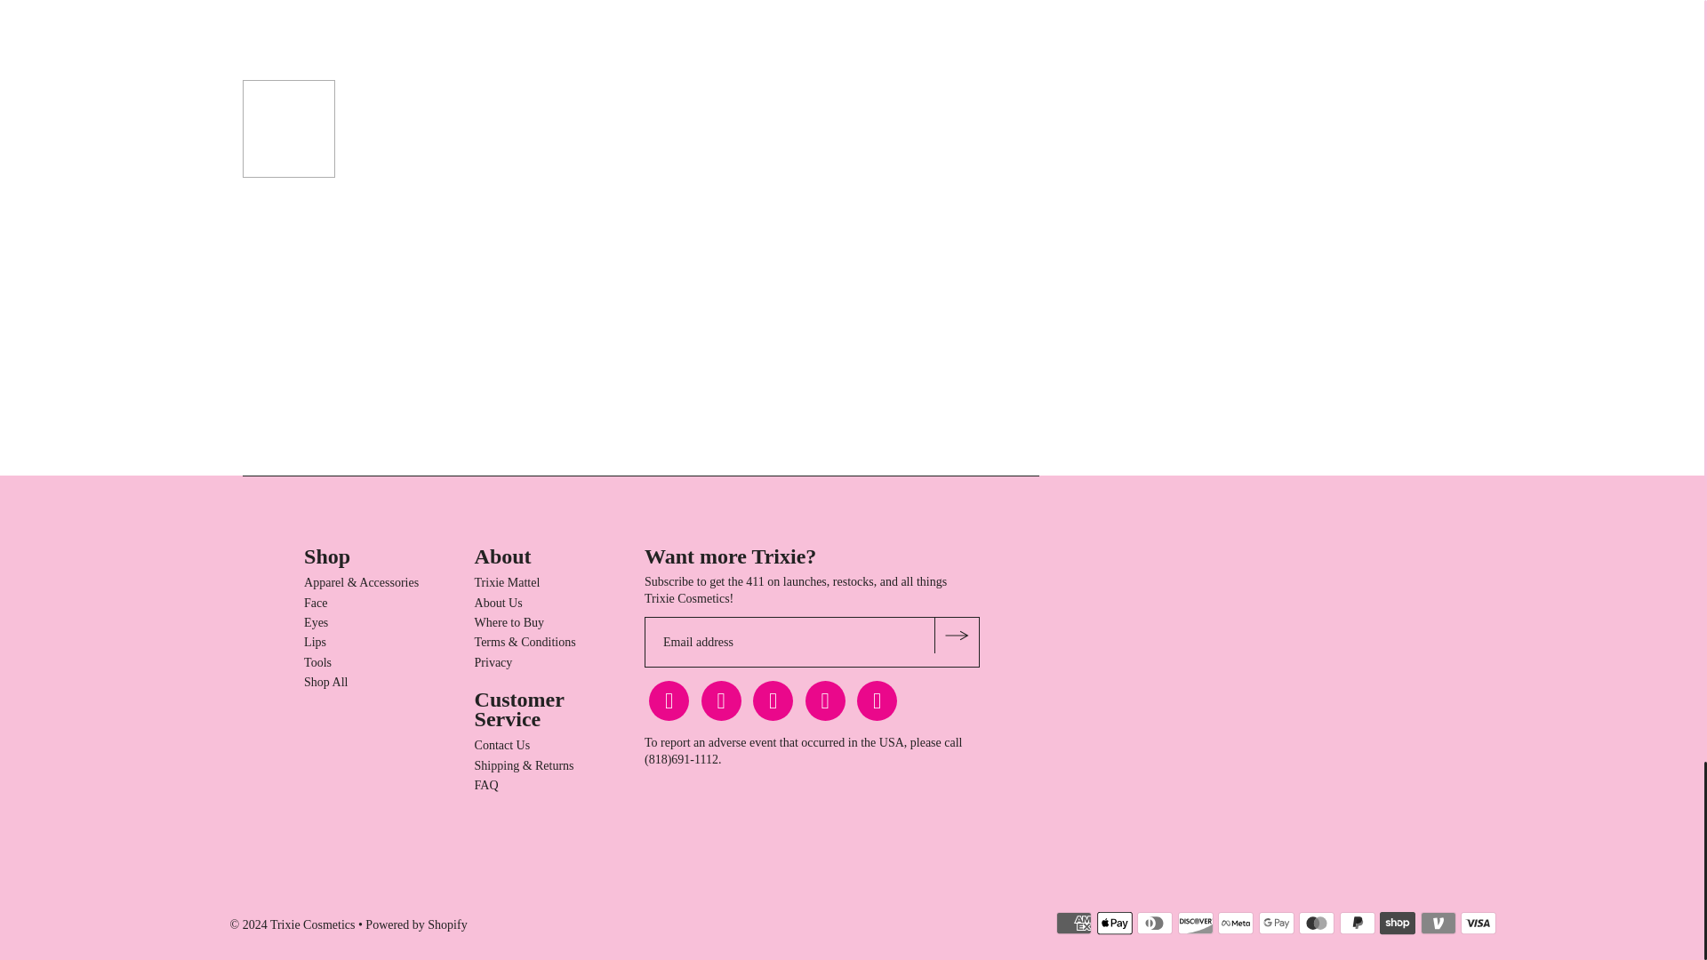 Image resolution: width=1707 pixels, height=960 pixels. What do you see at coordinates (1277, 923) in the screenshot?
I see `Google Pay` at bounding box center [1277, 923].